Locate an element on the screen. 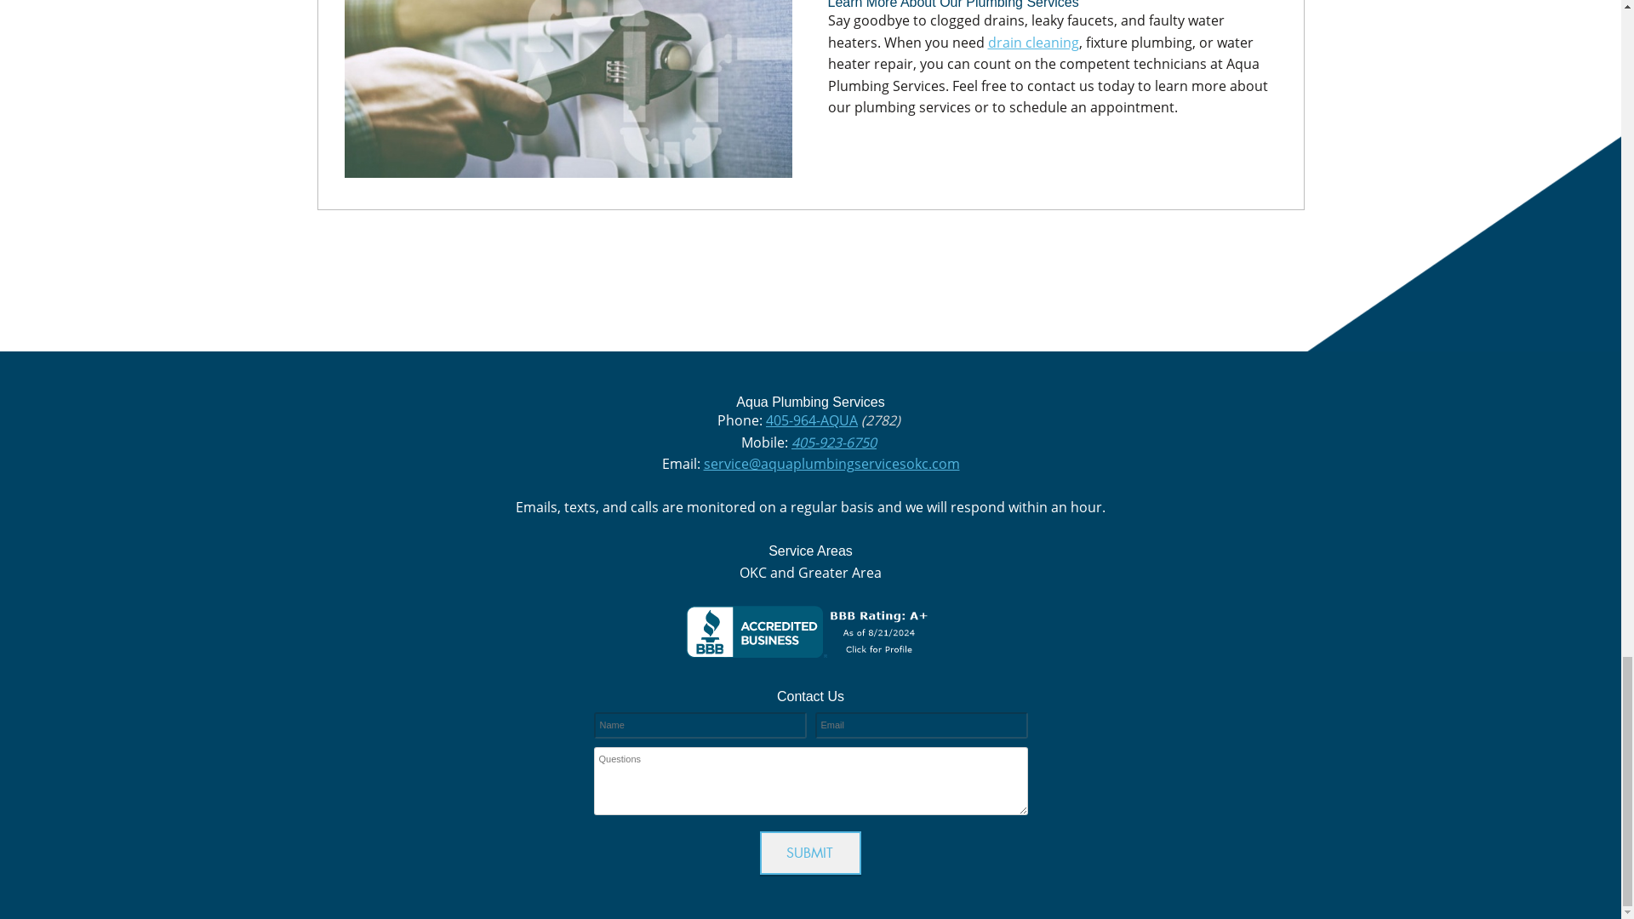  drain cleaning is located at coordinates (1032, 42).